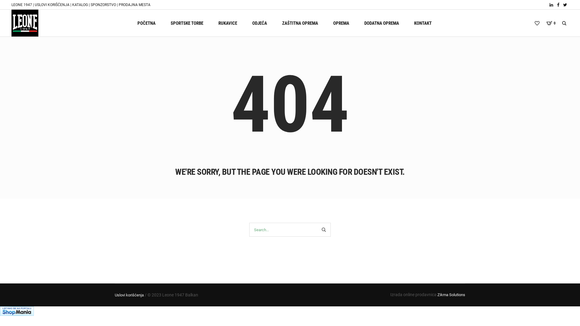  Describe the element at coordinates (552, 23) in the screenshot. I see `0` at that location.